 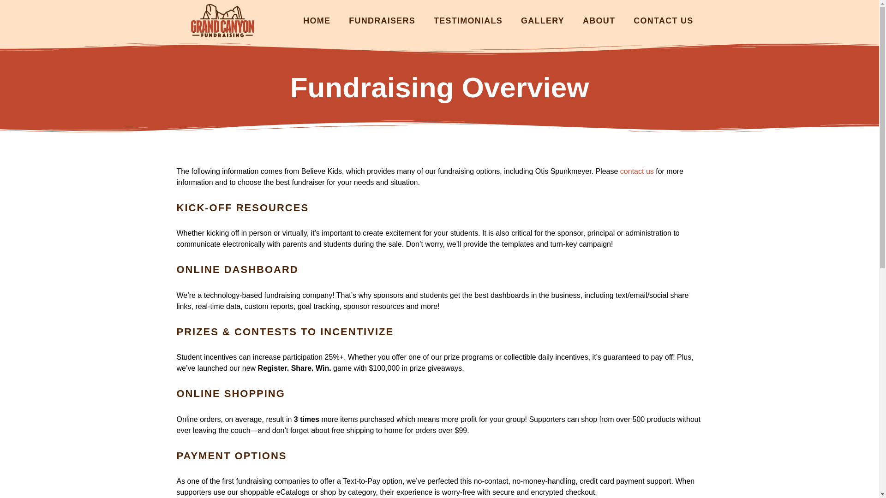 I want to click on ABOUT, so click(x=599, y=20).